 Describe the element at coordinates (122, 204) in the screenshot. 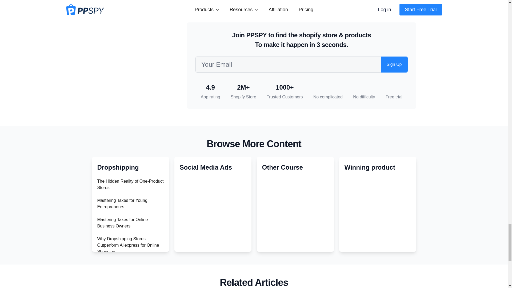

I see `Mastering Taxes for Young Entrepreneurs` at that location.